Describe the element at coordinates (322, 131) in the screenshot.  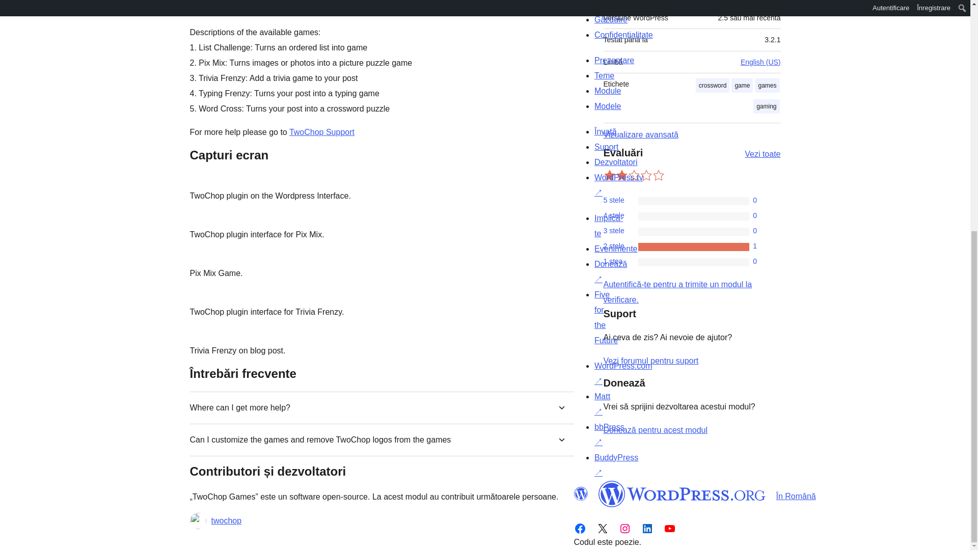
I see `TwoChop Support` at that location.